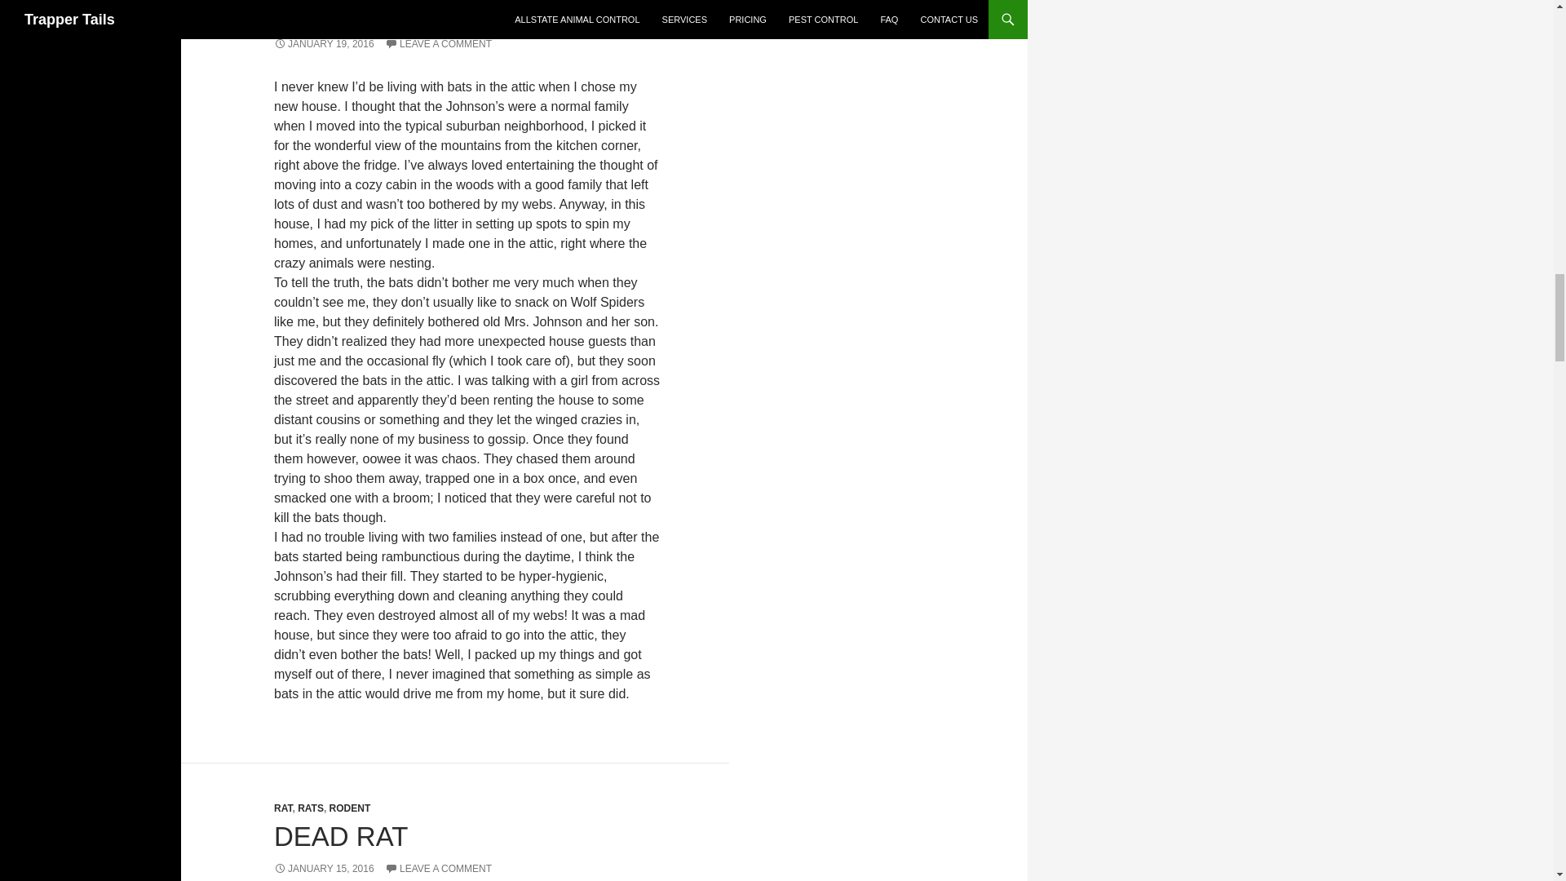 The height and width of the screenshot is (881, 1566). Describe the element at coordinates (396, 13) in the screenshot. I see `BATS IN THE ATTIC` at that location.